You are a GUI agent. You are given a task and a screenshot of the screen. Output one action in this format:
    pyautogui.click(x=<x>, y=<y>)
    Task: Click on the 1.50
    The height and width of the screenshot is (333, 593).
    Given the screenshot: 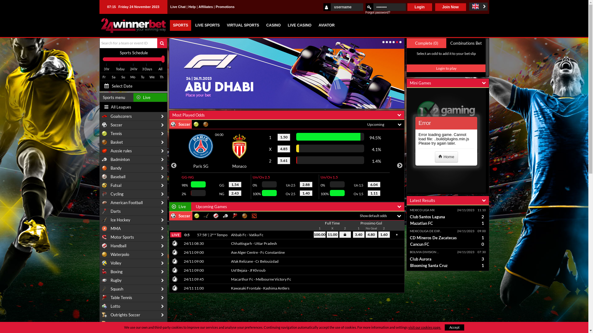 What is the action you would take?
    pyautogui.click(x=284, y=137)
    